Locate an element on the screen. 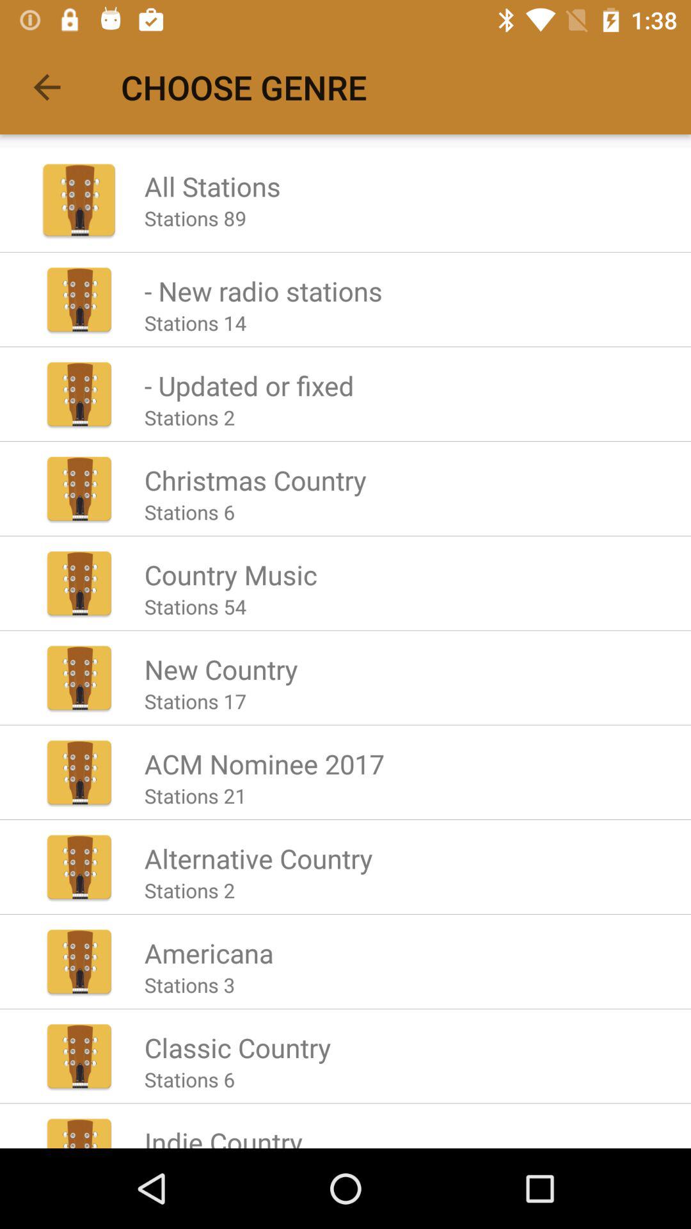 This screenshot has height=1229, width=691. select the stations 54 icon is located at coordinates (195, 606).